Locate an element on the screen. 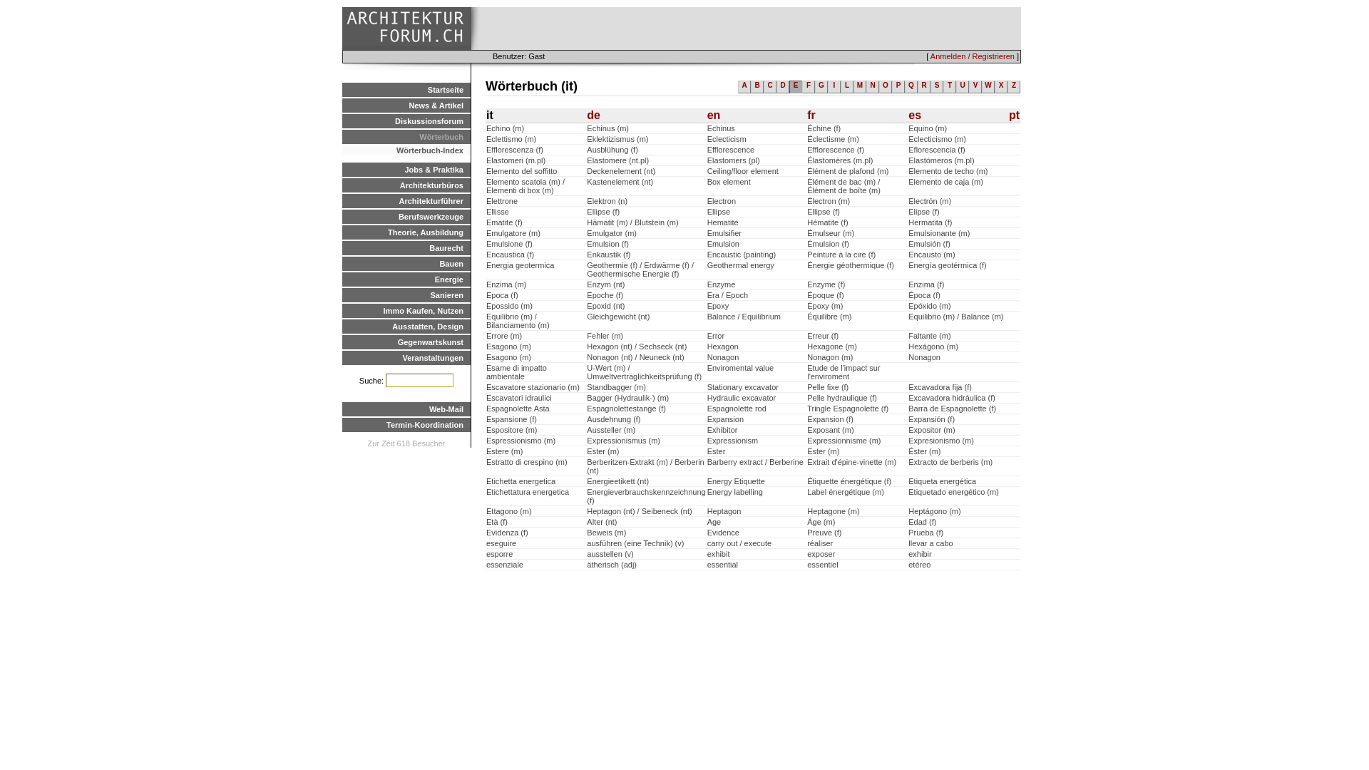  News & Artikel is located at coordinates (406, 106).